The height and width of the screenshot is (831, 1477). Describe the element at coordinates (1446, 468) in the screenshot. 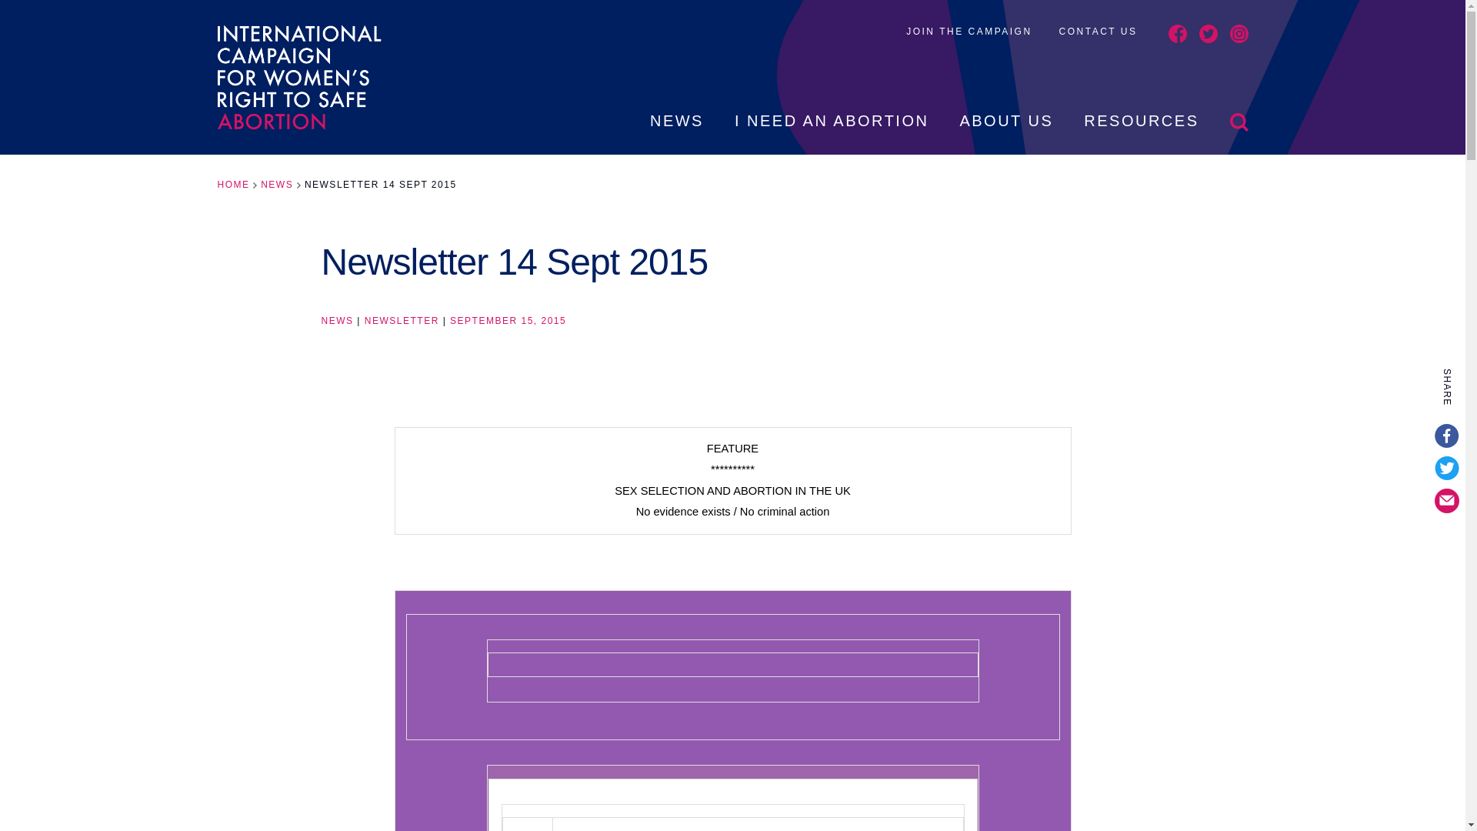

I see `Share to Twitter` at that location.